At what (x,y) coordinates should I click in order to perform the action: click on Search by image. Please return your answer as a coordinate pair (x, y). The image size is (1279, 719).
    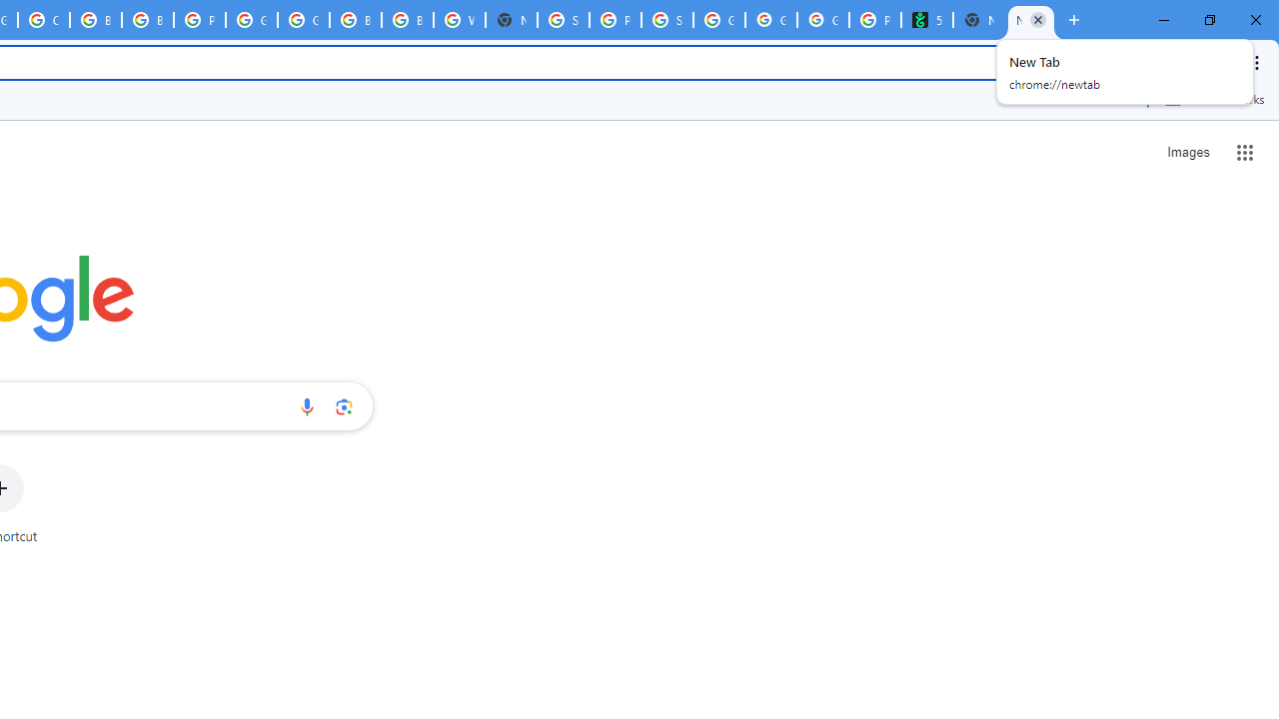
    Looking at the image, I should click on (344, 406).